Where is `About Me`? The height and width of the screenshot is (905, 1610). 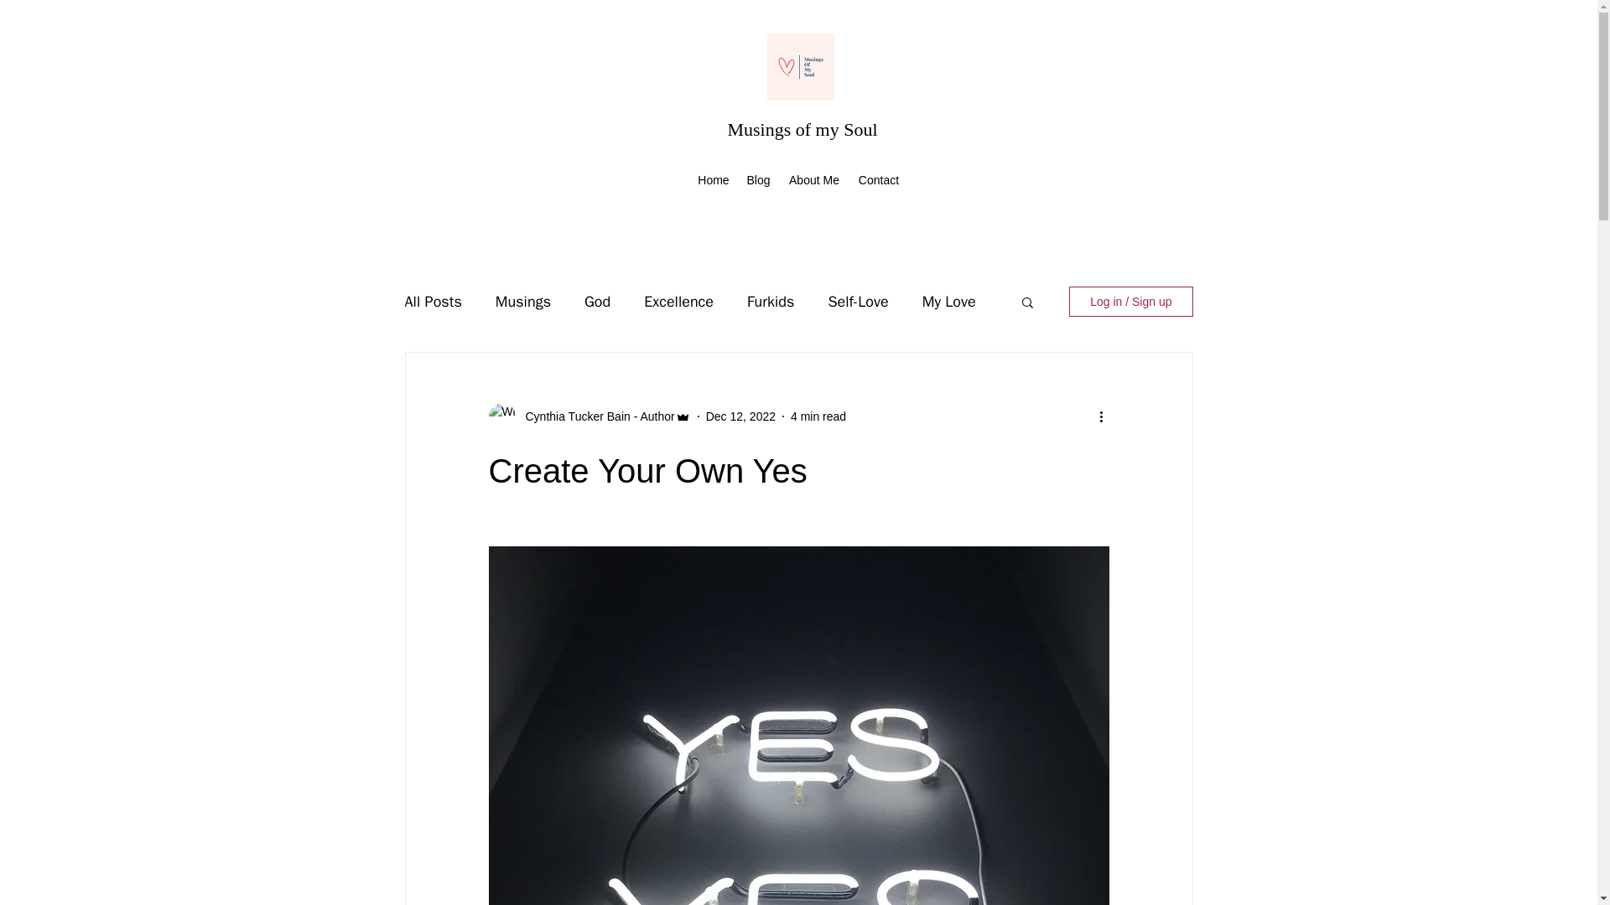
About Me is located at coordinates (814, 179).